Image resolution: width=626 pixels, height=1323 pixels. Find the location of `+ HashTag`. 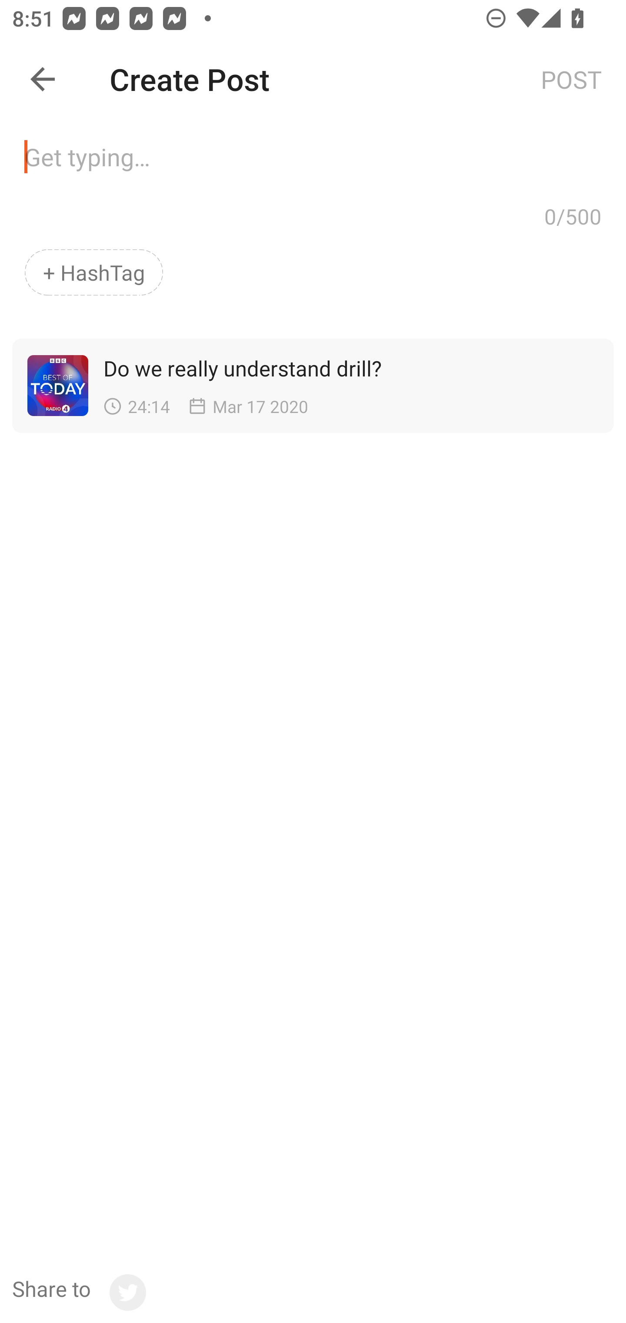

+ HashTag is located at coordinates (94, 272).